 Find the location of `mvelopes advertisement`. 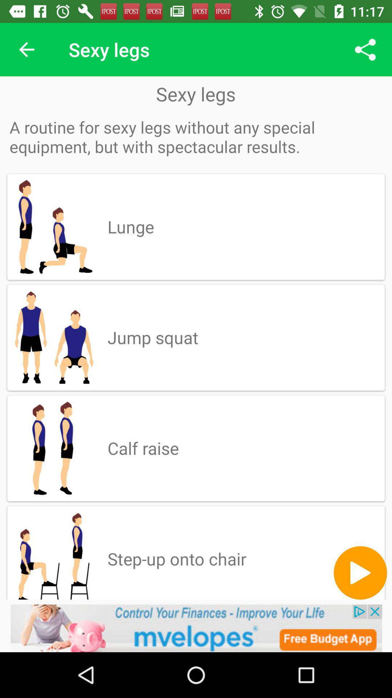

mvelopes advertisement is located at coordinates (196, 628).